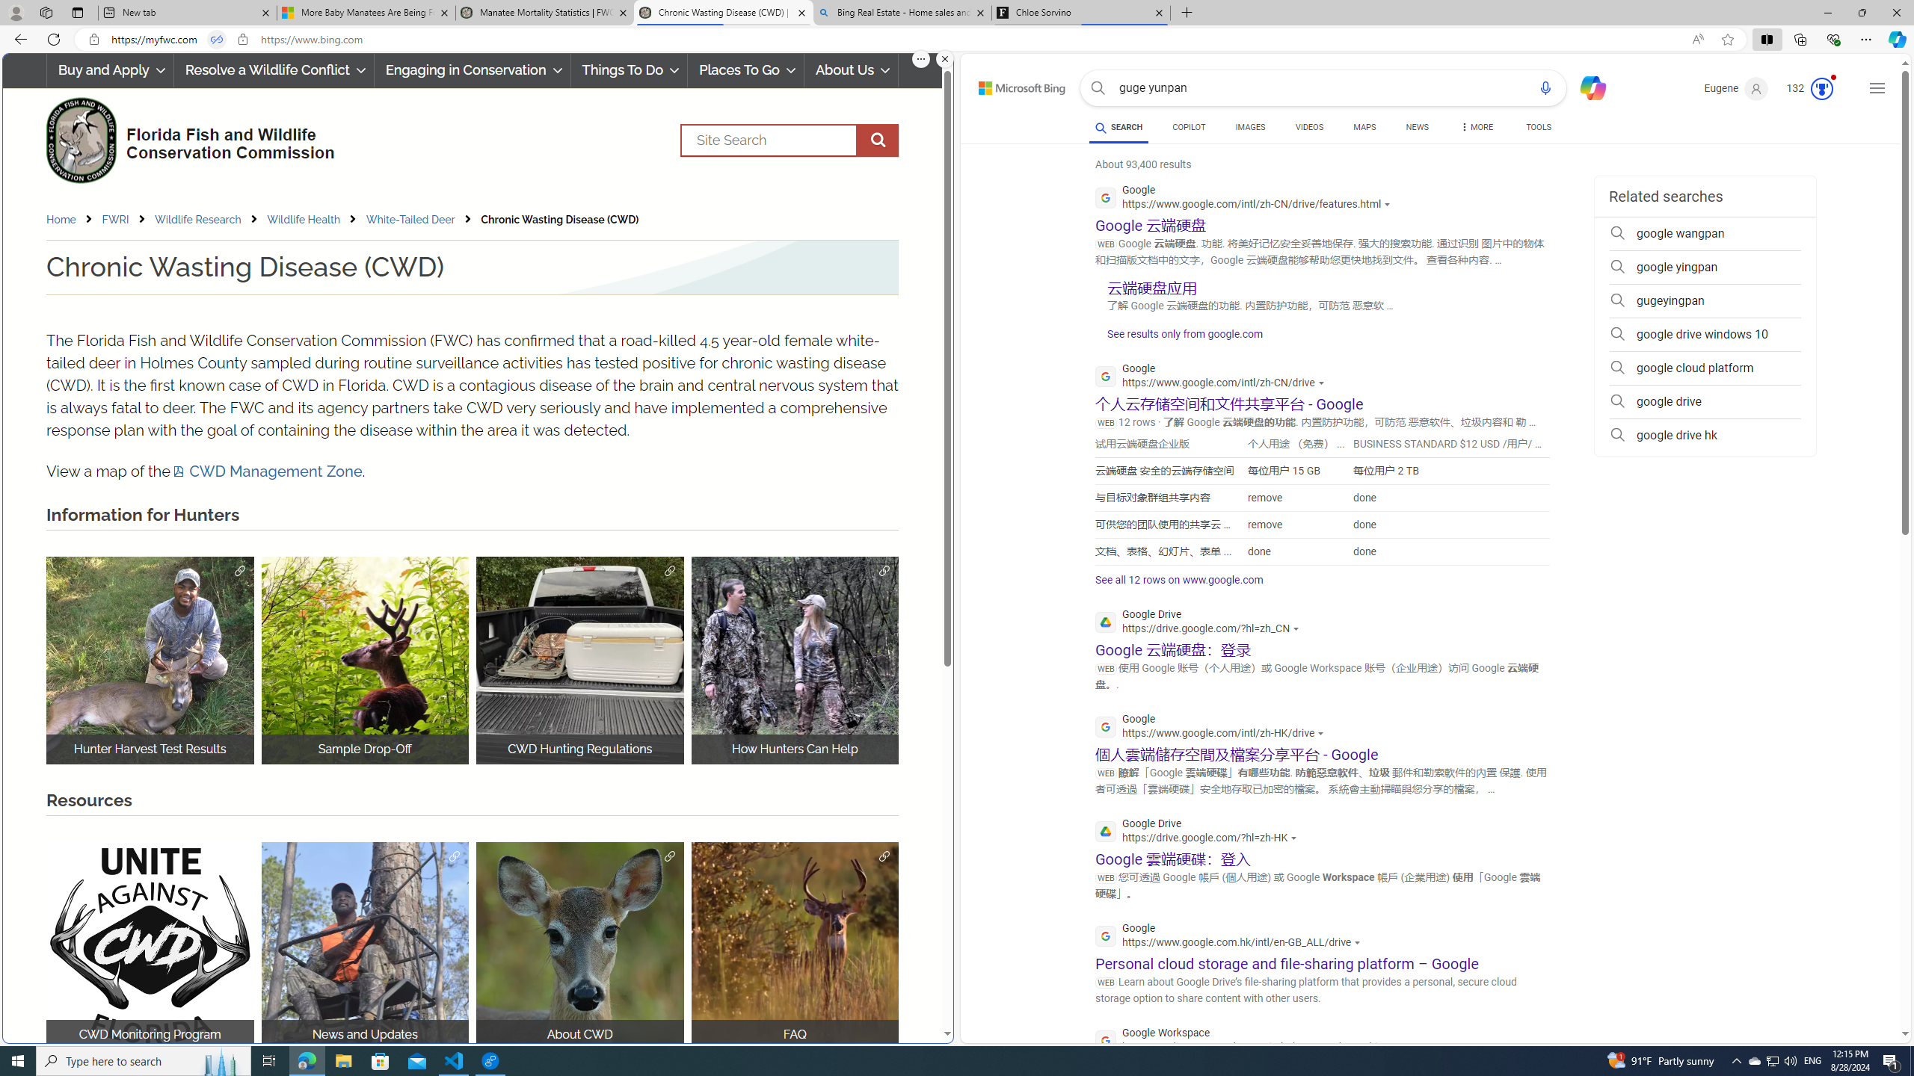 The width and height of the screenshot is (1914, 1076). I want to click on About CWD white-tailed deer, so click(579, 946).